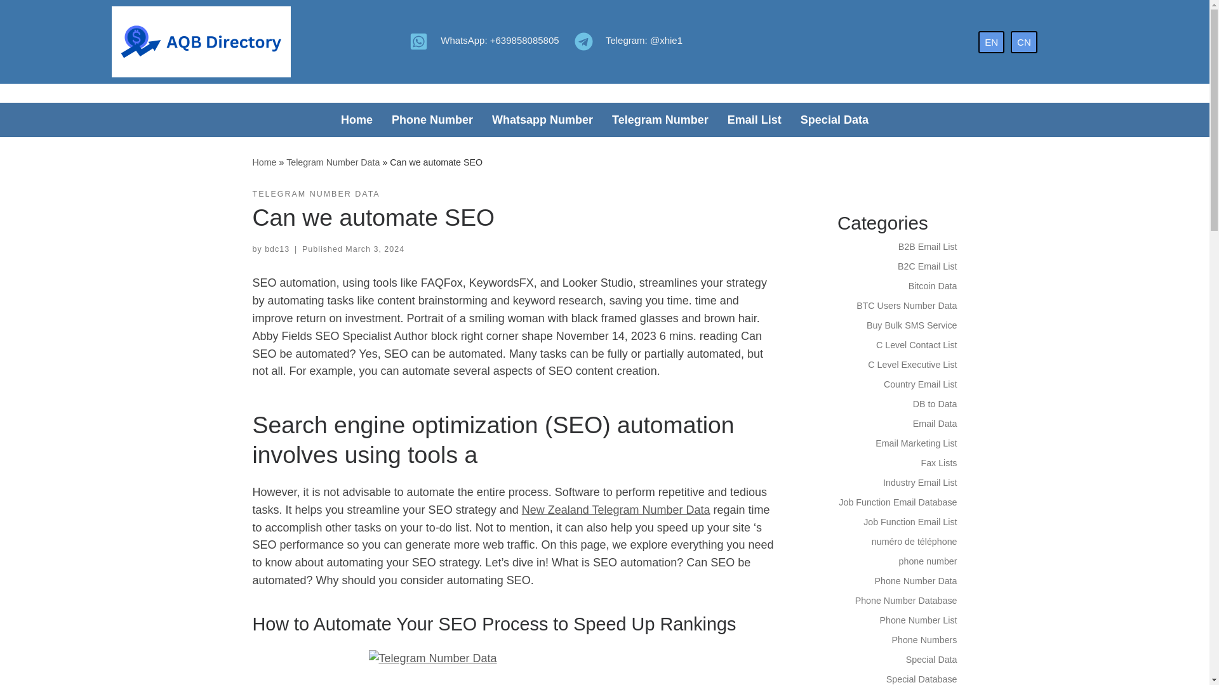 The height and width of the screenshot is (685, 1219). Describe the element at coordinates (616, 510) in the screenshot. I see `New Zealand Telegram Number Data` at that location.